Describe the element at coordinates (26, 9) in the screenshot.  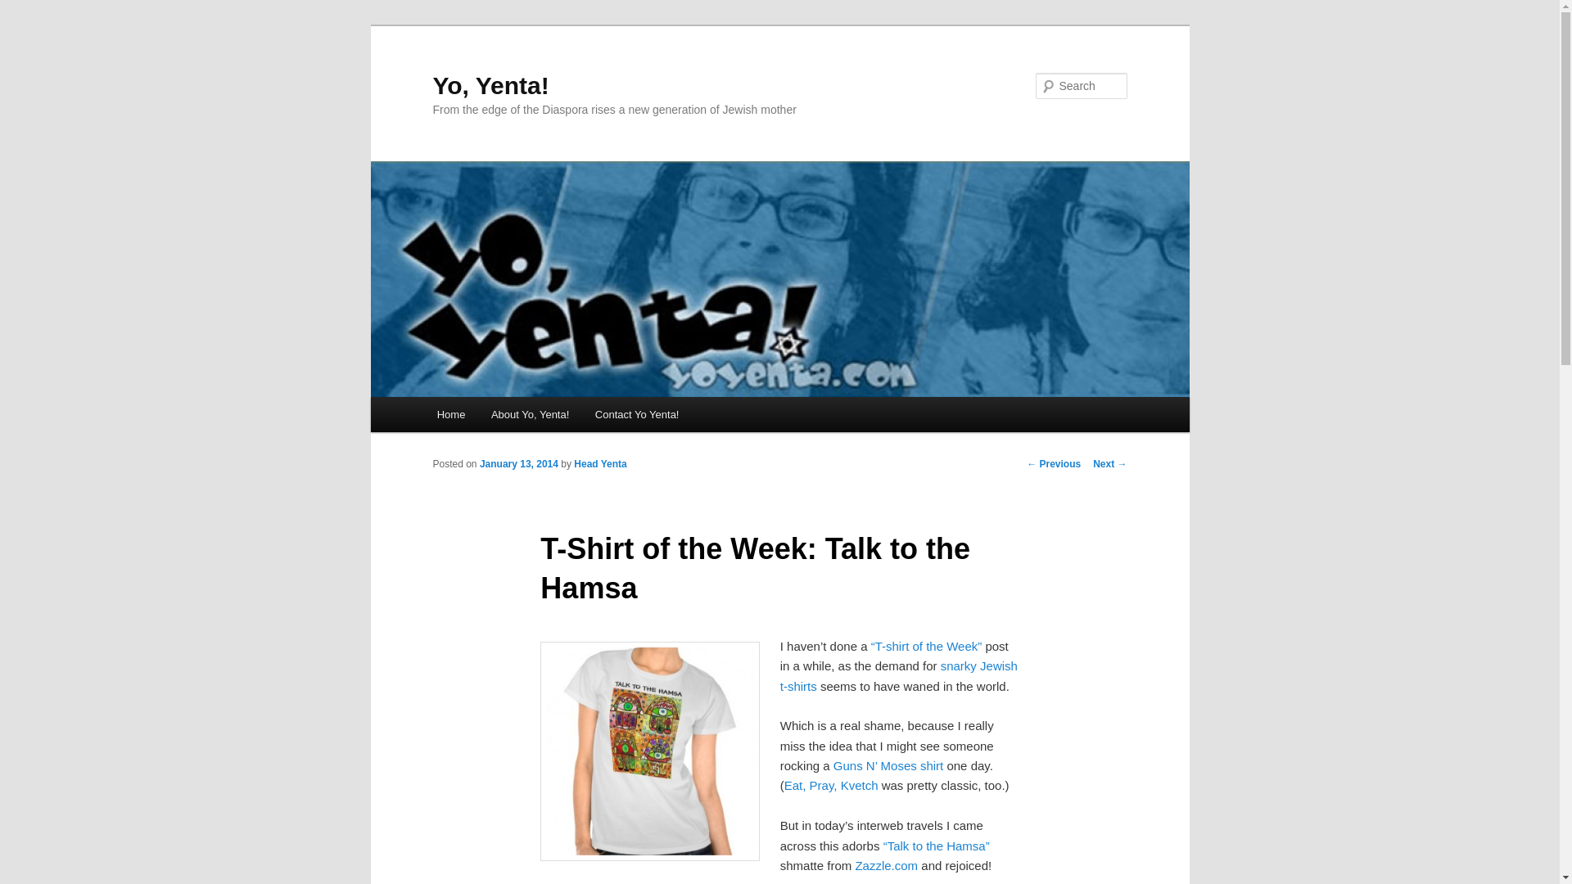
I see `Search` at that location.